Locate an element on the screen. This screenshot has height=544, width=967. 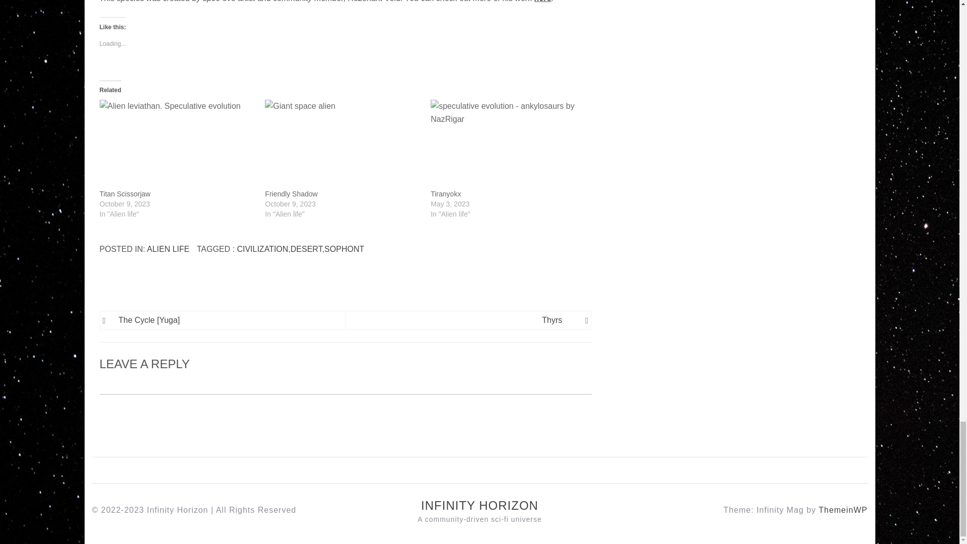
CIVILIZATION is located at coordinates (262, 249).